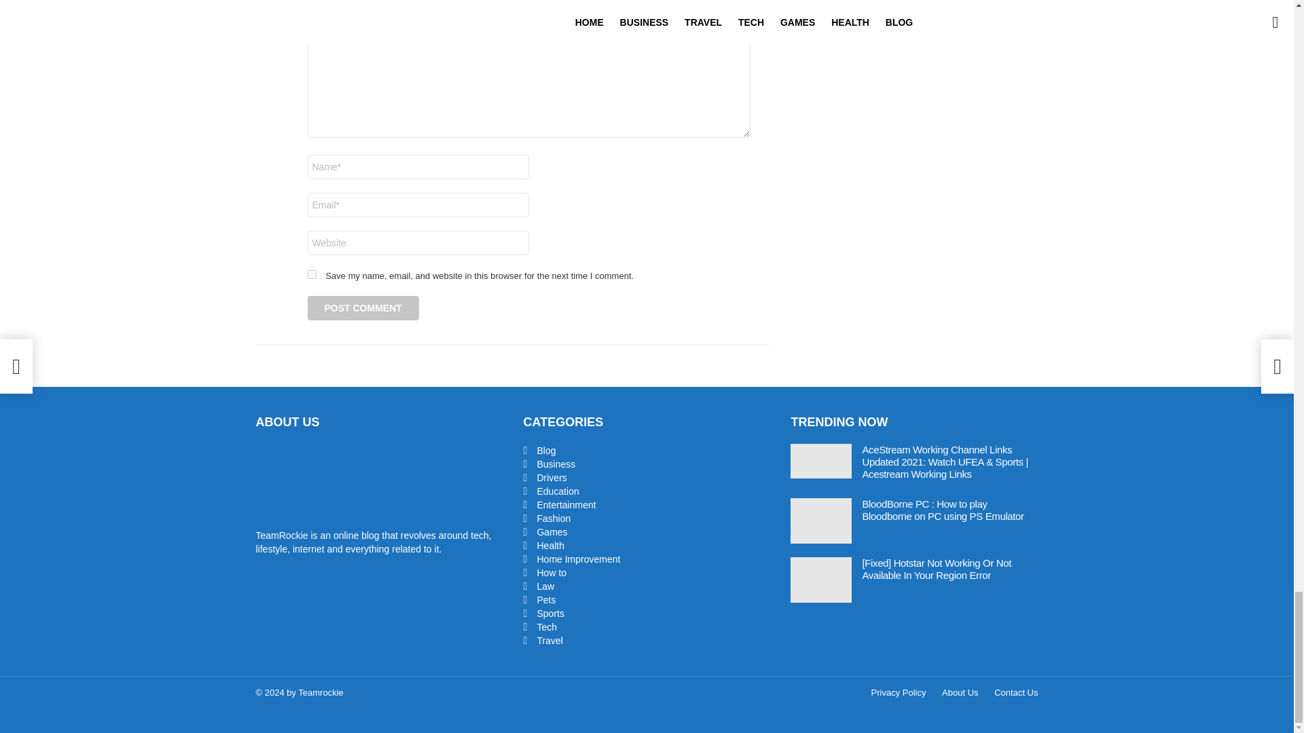 This screenshot has width=1304, height=733. Describe the element at coordinates (311, 274) in the screenshot. I see `yes` at that location.